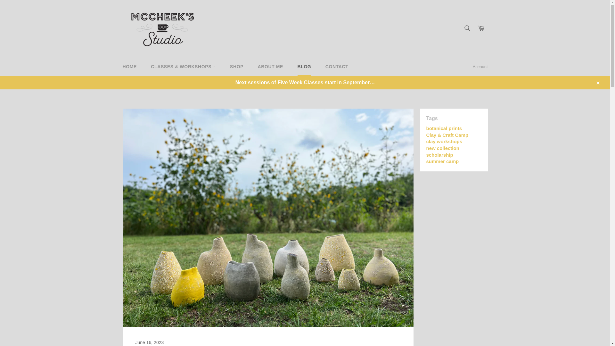 The height and width of the screenshot is (346, 615). Describe the element at coordinates (304, 67) in the screenshot. I see `BLOG` at that location.